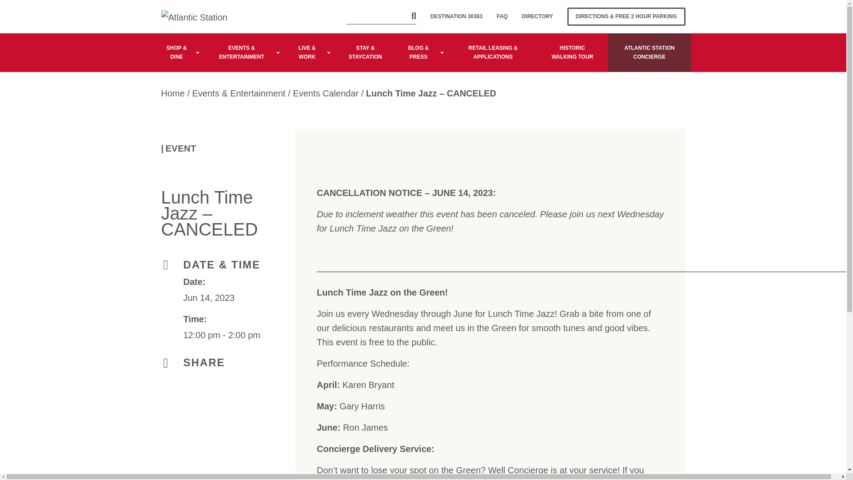 This screenshot has height=480, width=853. Describe the element at coordinates (538, 17) in the screenshot. I see `Directory` at that location.